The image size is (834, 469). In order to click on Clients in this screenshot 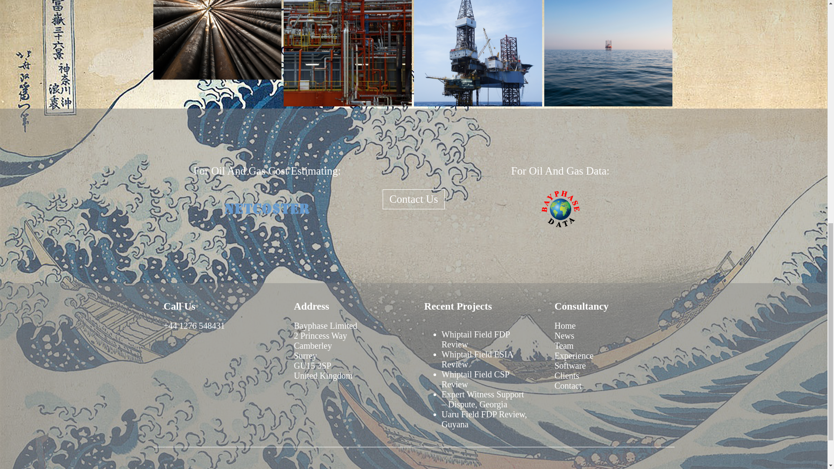, I will do `click(566, 375)`.